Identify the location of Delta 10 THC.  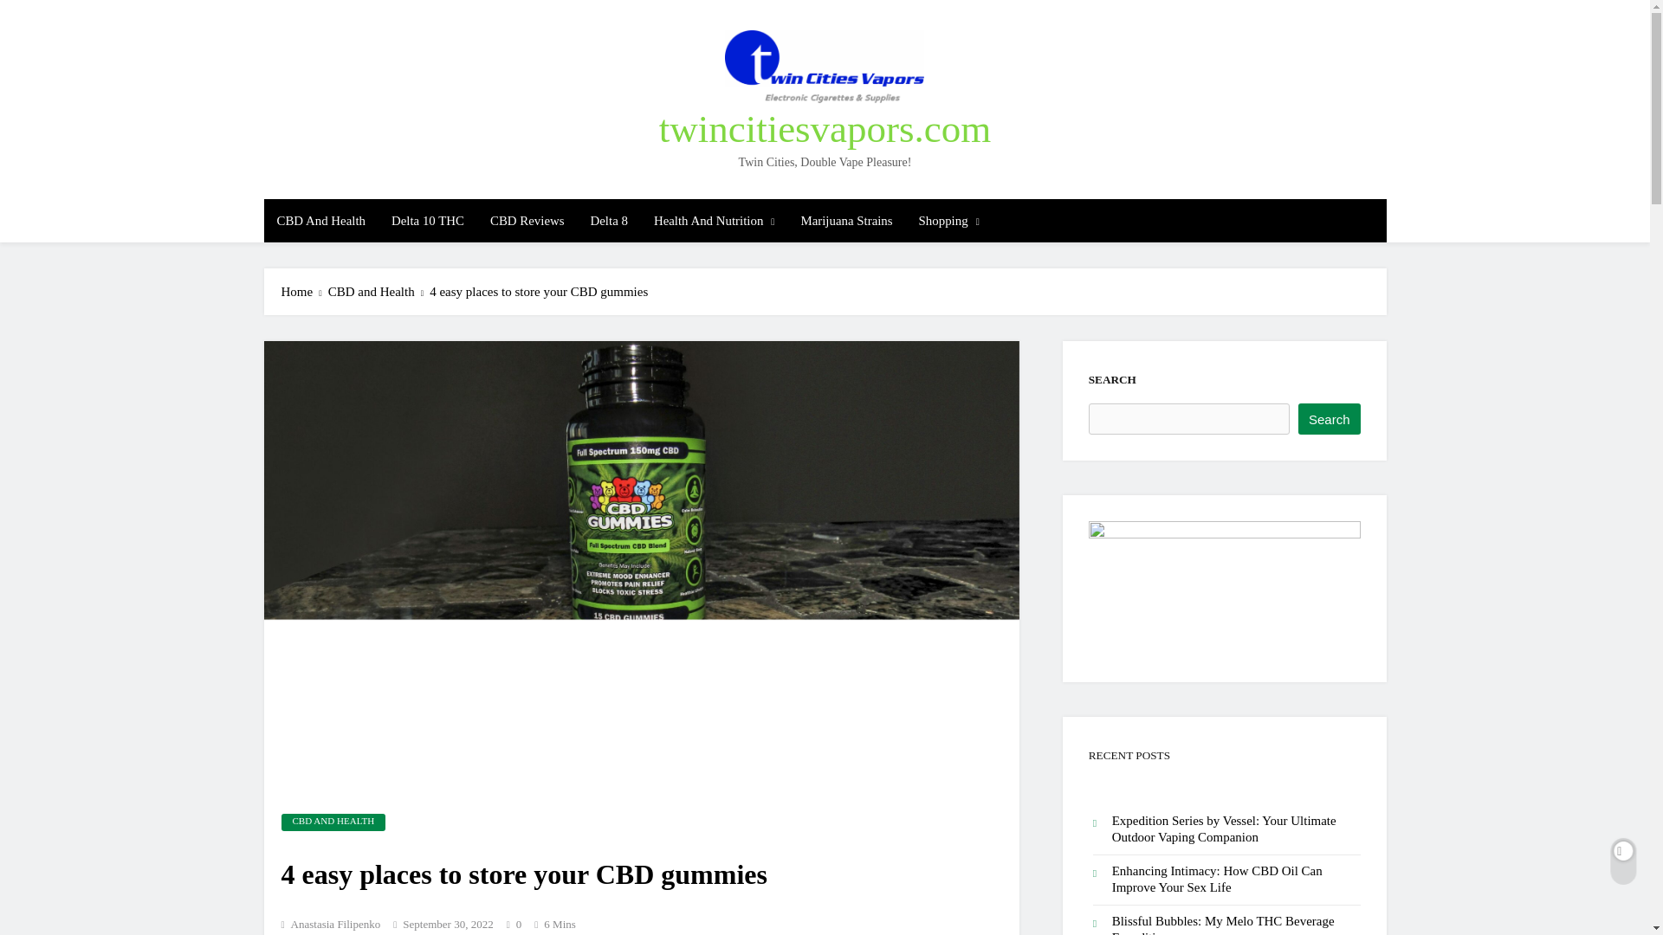
(428, 220).